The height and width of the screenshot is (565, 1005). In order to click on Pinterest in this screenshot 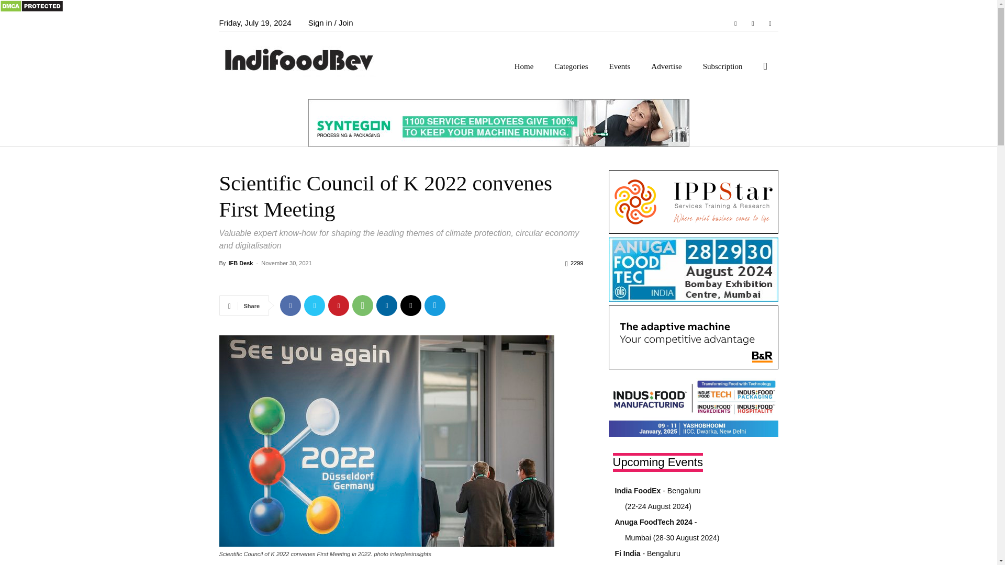, I will do `click(338, 305)`.